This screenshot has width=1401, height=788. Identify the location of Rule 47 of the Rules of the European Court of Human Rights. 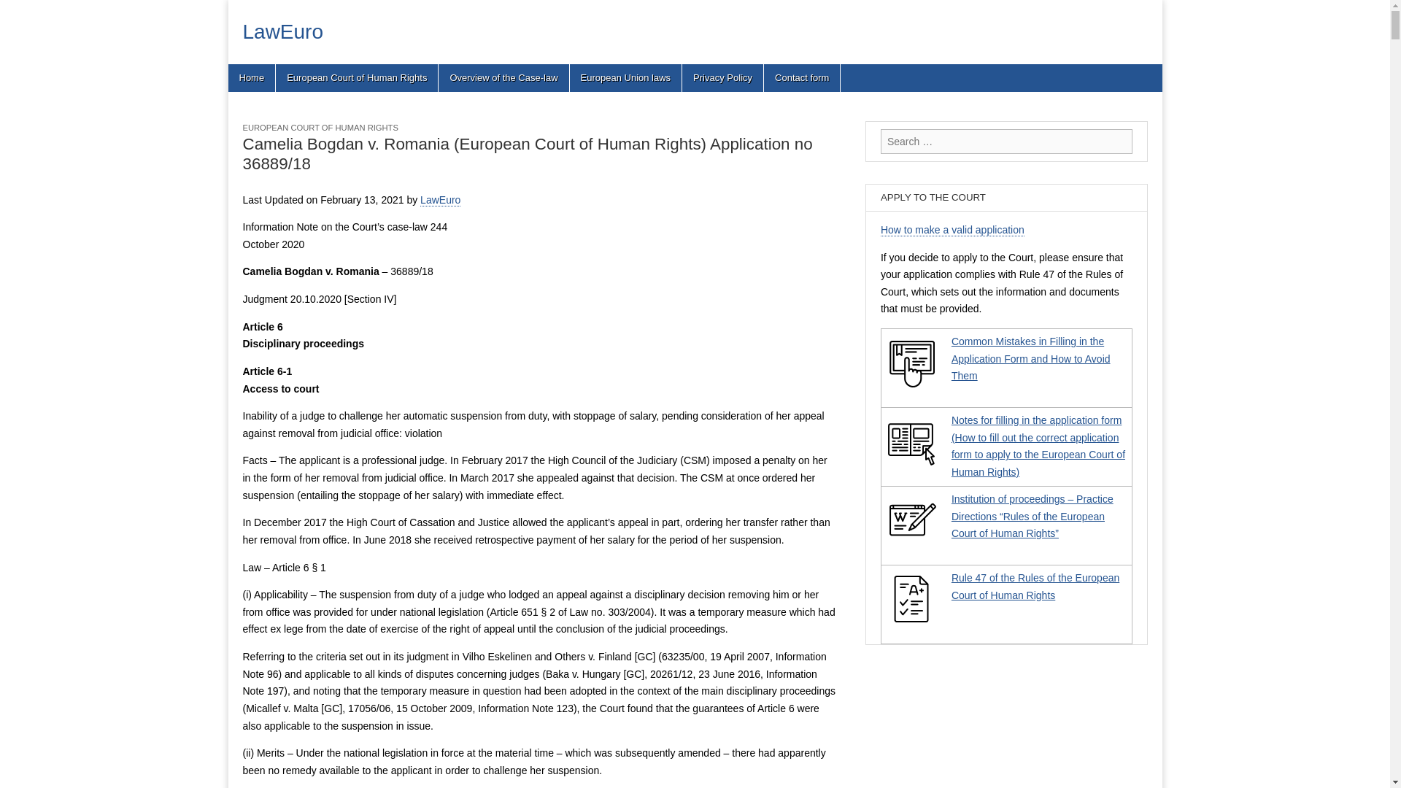
(1035, 587).